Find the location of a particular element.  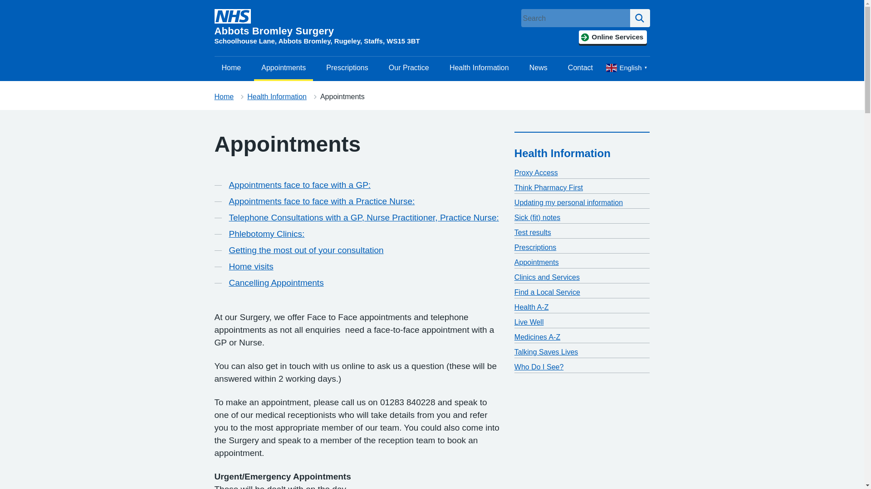

Contact is located at coordinates (580, 68).